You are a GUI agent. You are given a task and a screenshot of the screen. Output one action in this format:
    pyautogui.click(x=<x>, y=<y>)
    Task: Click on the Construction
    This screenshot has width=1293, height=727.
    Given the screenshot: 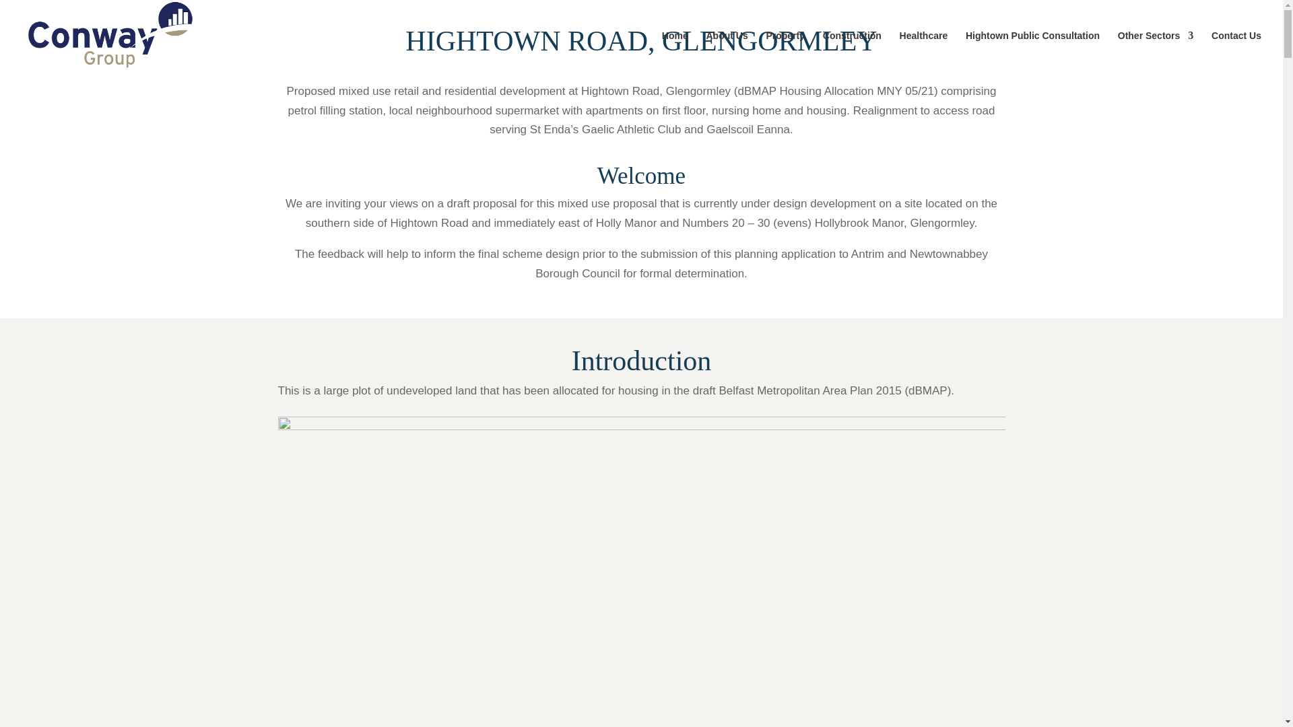 What is the action you would take?
    pyautogui.click(x=852, y=51)
    